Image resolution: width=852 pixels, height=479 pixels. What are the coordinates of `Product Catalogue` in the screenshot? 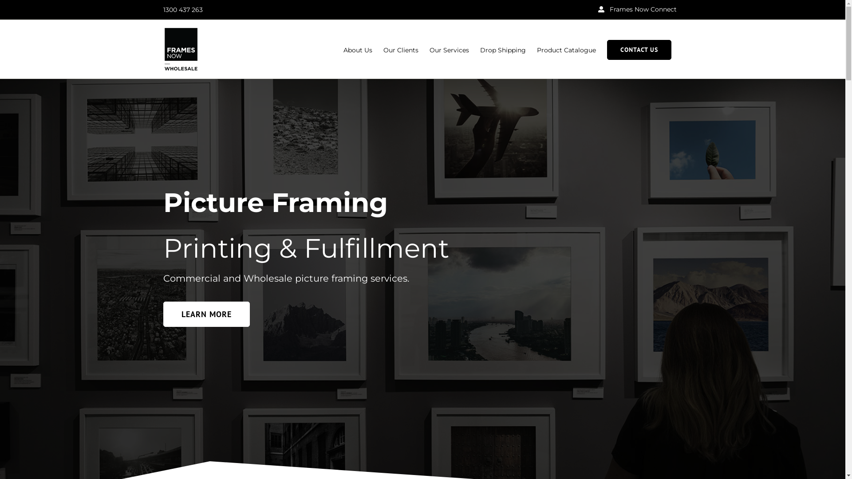 It's located at (566, 49).